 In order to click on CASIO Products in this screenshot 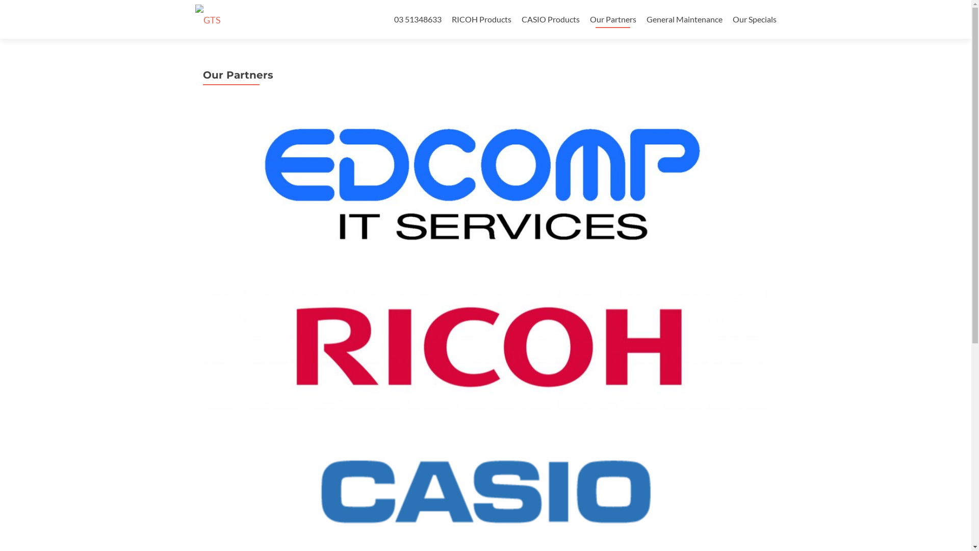, I will do `click(550, 19)`.